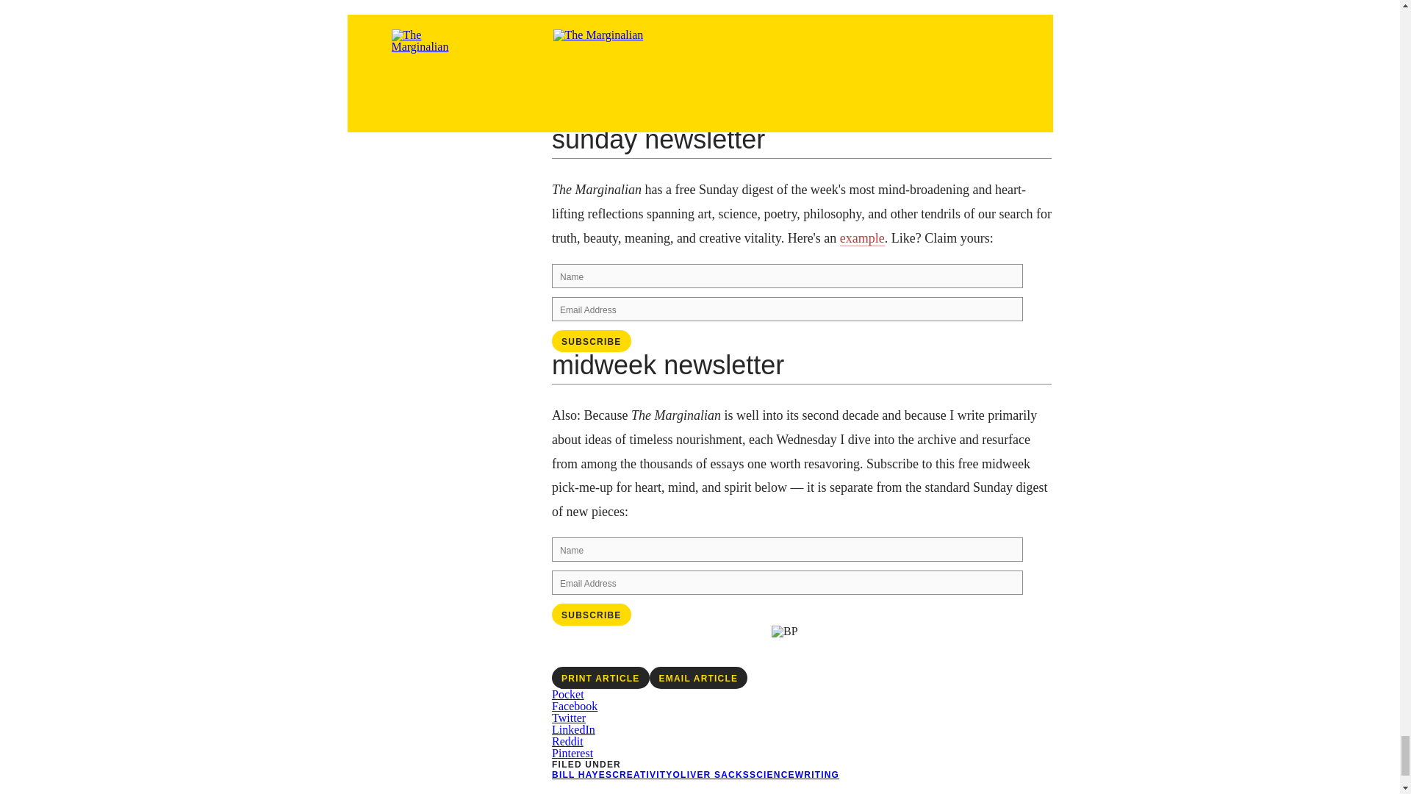 This screenshot has height=794, width=1411. Describe the element at coordinates (567, 694) in the screenshot. I see `Click to share on Pocket` at that location.